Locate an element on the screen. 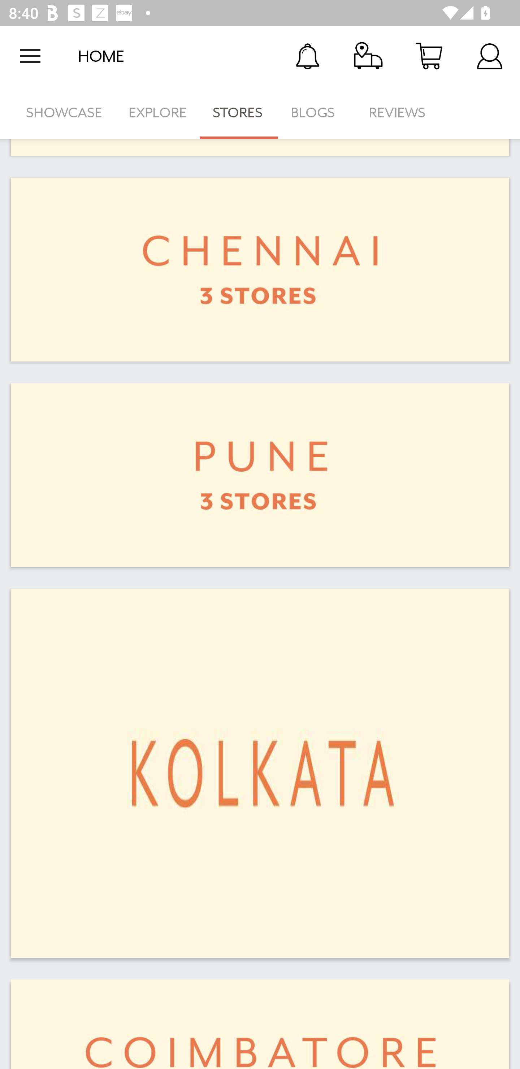  Track Order is located at coordinates (368, 56).